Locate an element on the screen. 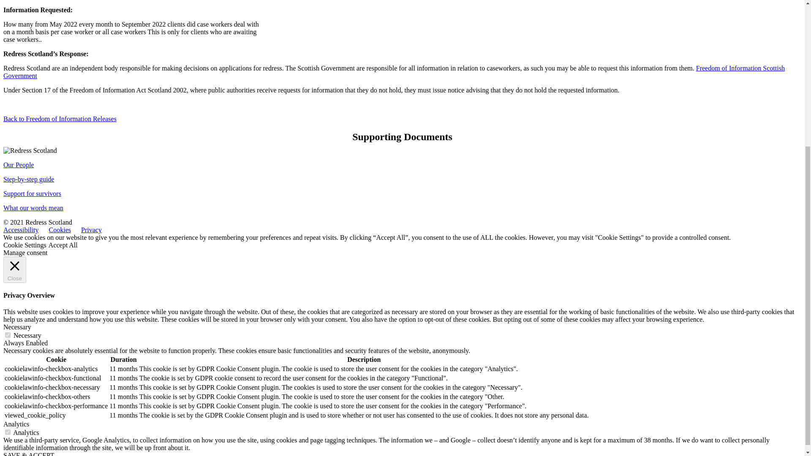 The height and width of the screenshot is (456, 811). What our words mean is located at coordinates (33, 208).